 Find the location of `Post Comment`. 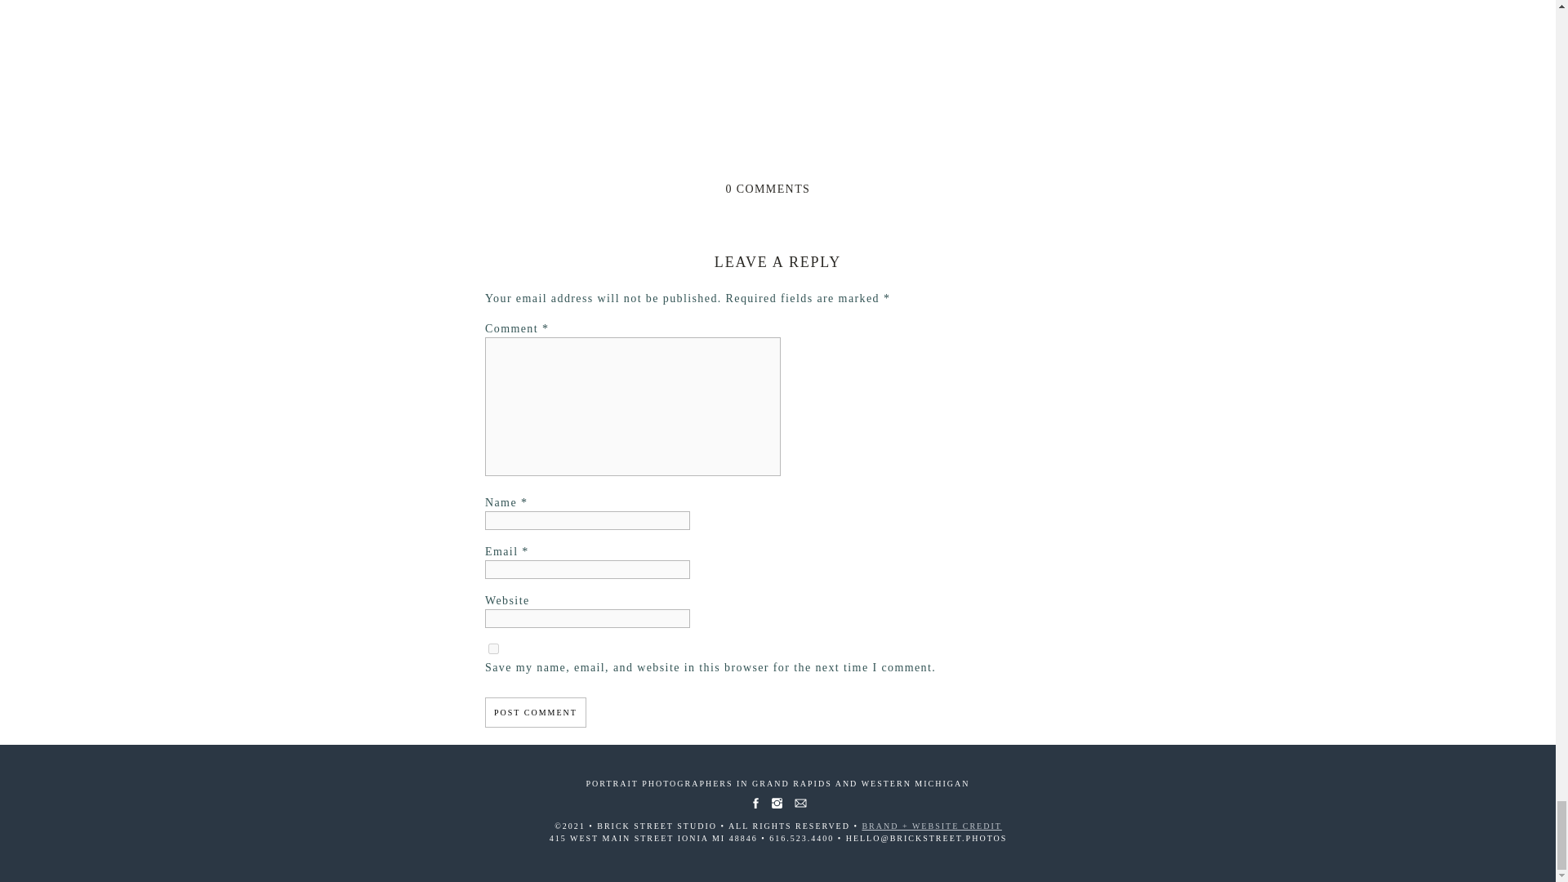

Post Comment is located at coordinates (536, 712).